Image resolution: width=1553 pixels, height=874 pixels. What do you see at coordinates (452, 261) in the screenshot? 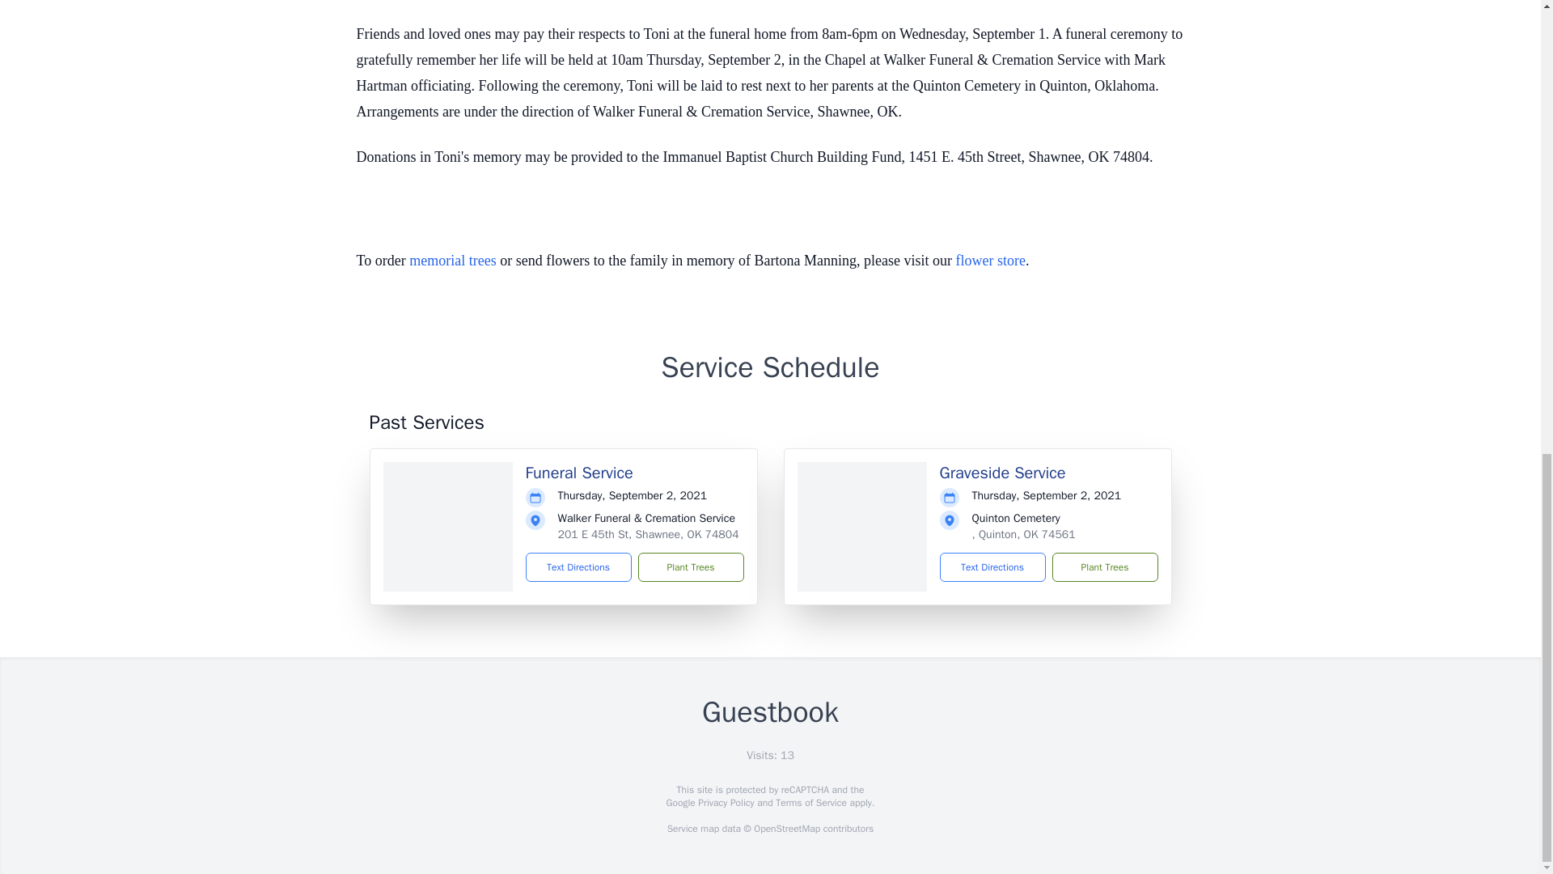
I see `memorial trees` at bounding box center [452, 261].